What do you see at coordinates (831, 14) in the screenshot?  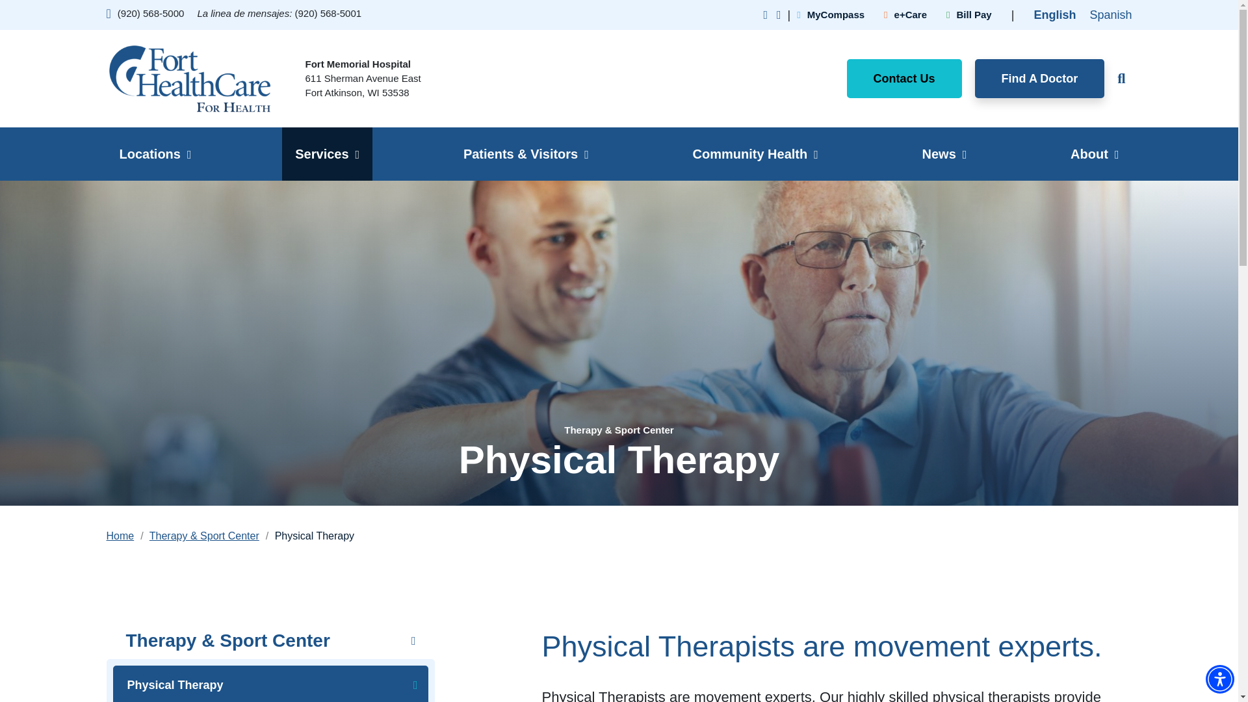 I see `MyCompass` at bounding box center [831, 14].